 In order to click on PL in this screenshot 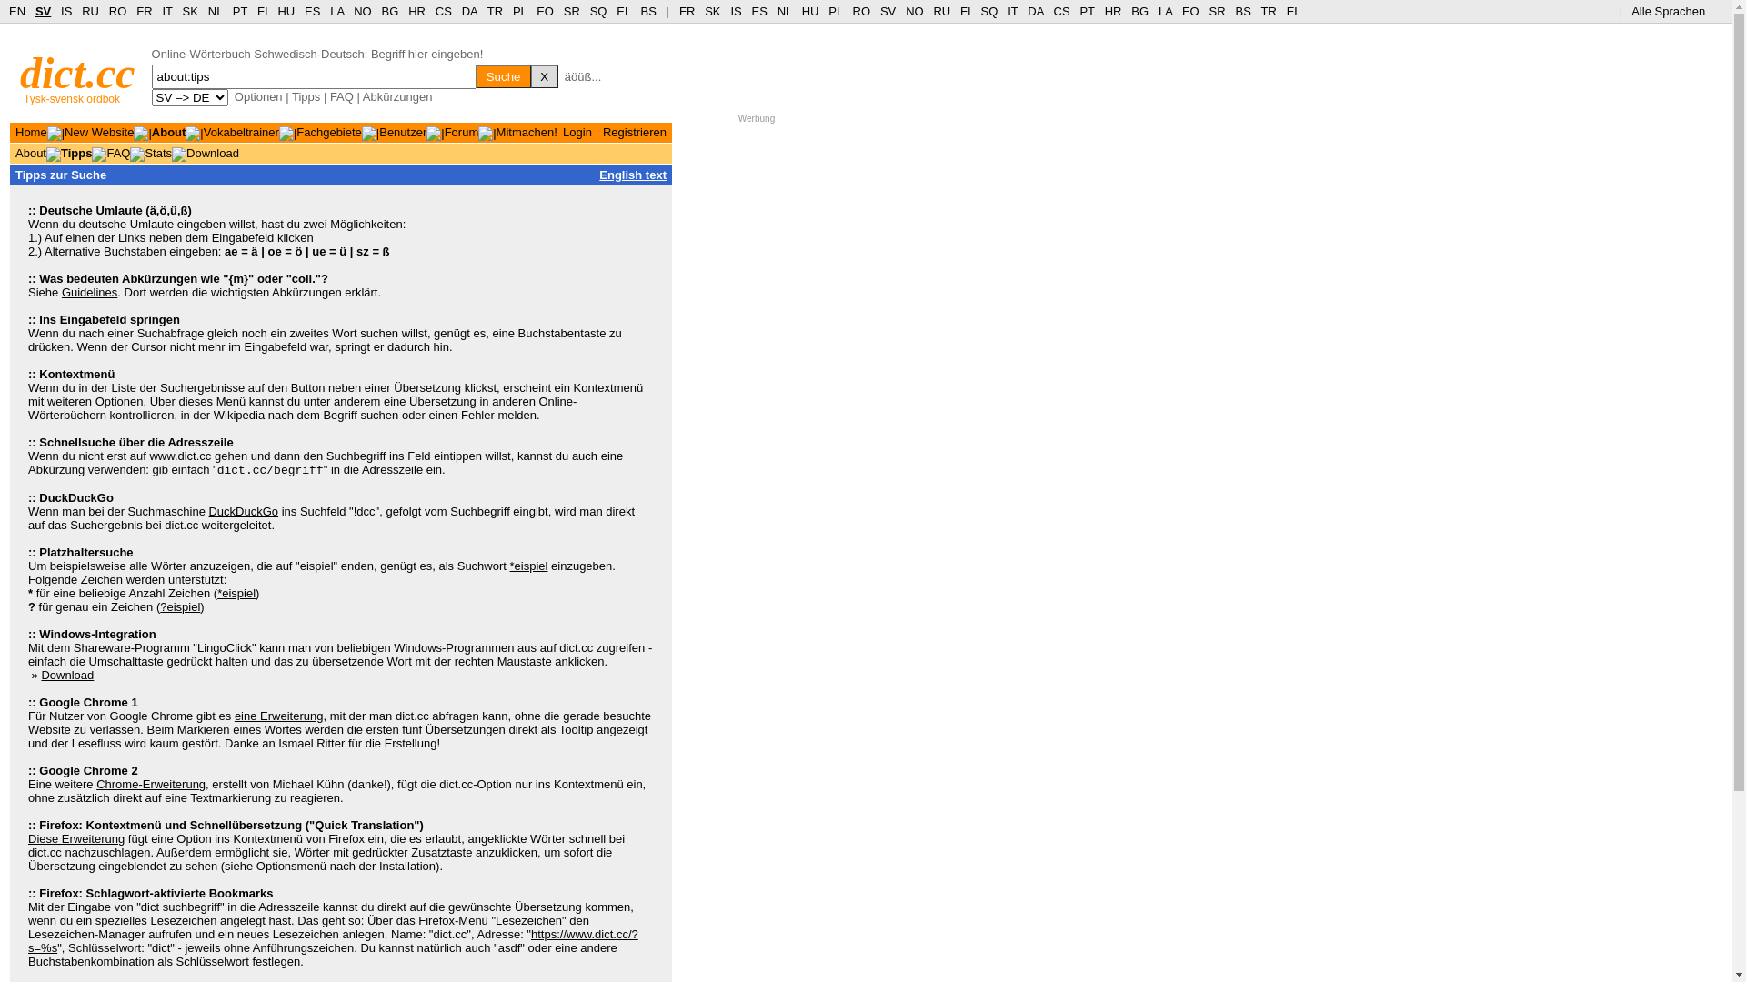, I will do `click(520, 11)`.